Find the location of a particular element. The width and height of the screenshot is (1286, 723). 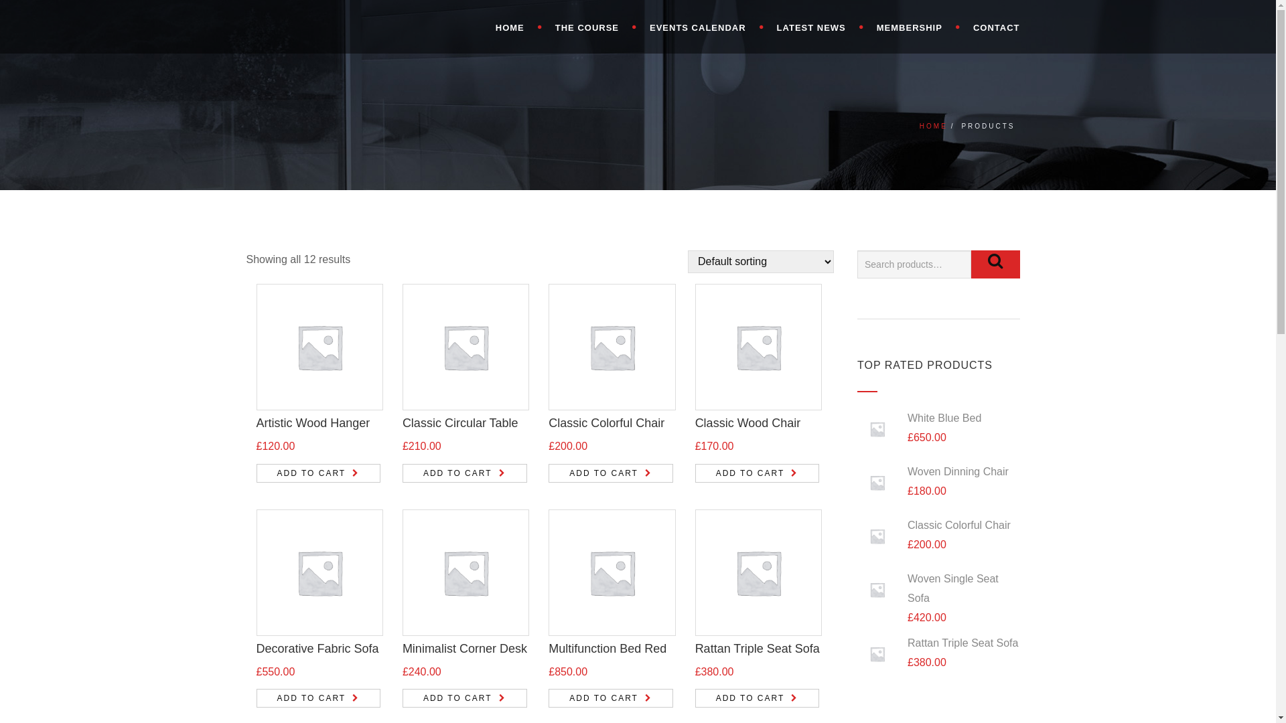

ADD TO CART is located at coordinates (758, 698).